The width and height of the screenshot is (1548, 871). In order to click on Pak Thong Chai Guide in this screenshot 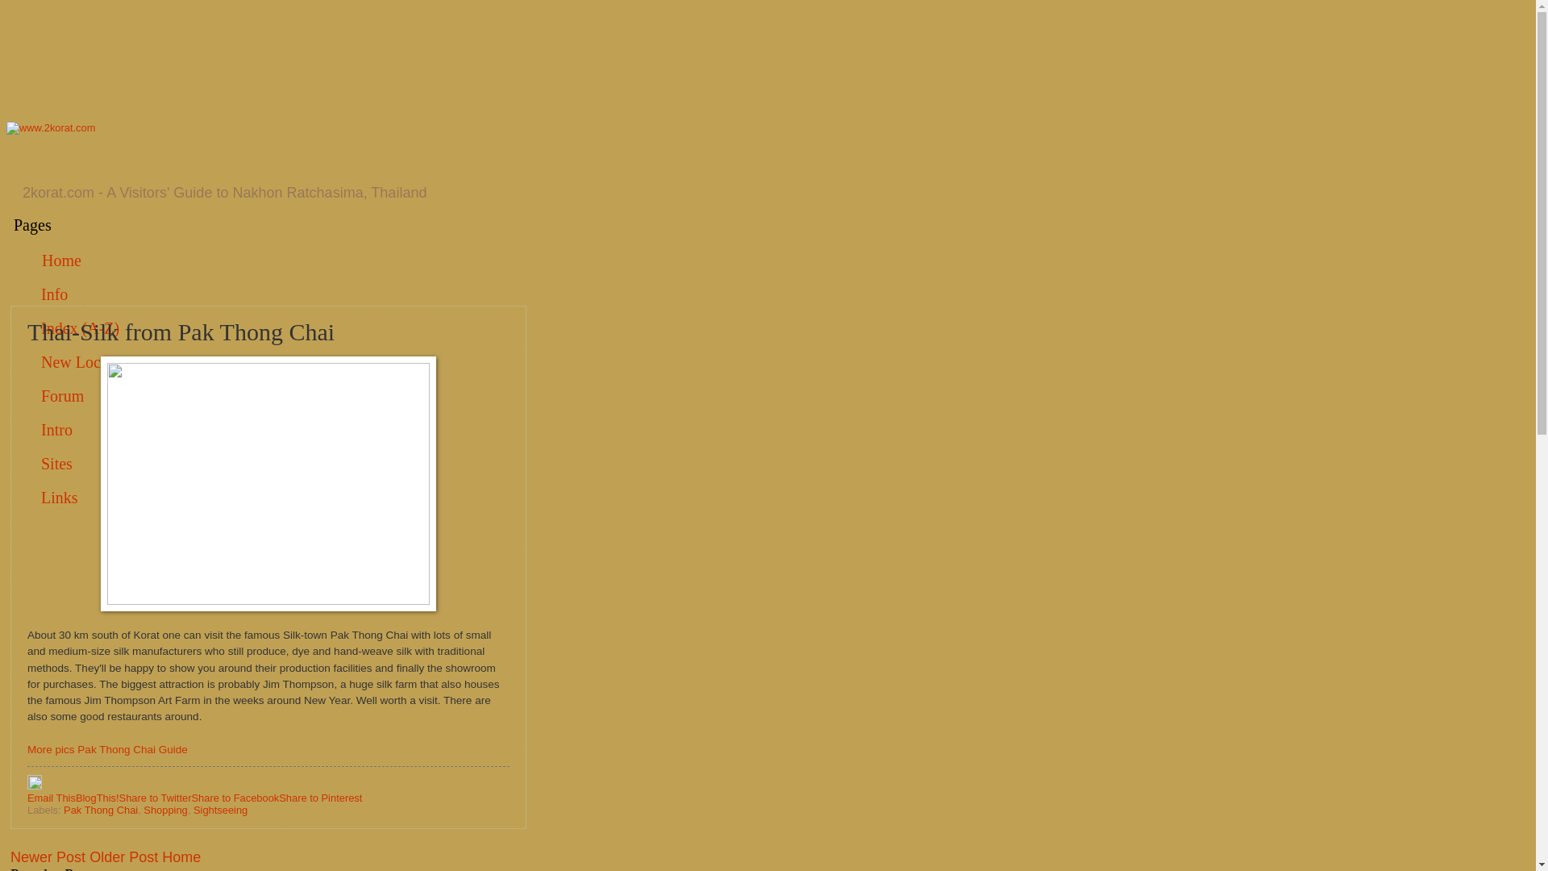, I will do `click(132, 750)`.